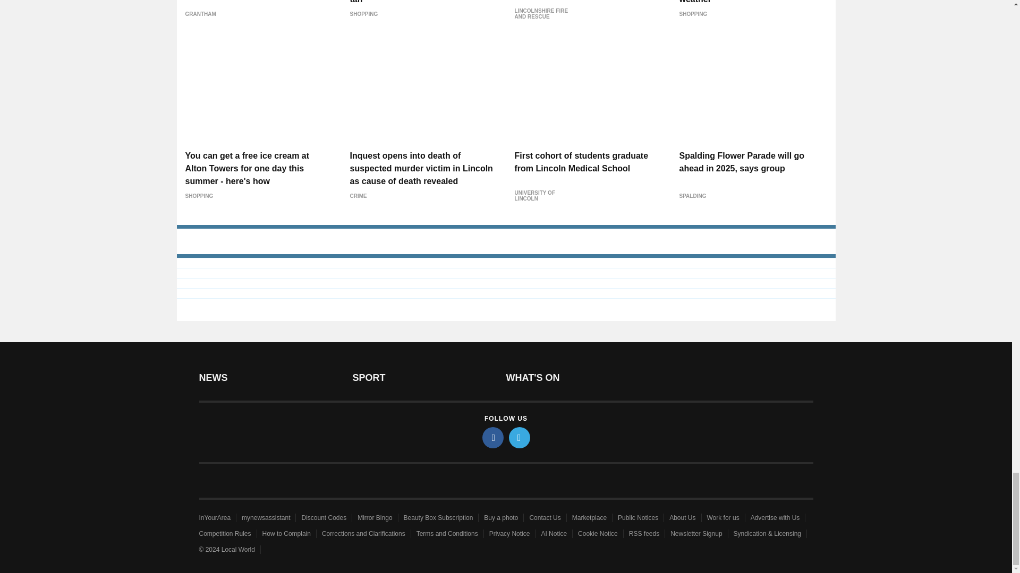  Describe the element at coordinates (493, 437) in the screenshot. I see `facebook` at that location.